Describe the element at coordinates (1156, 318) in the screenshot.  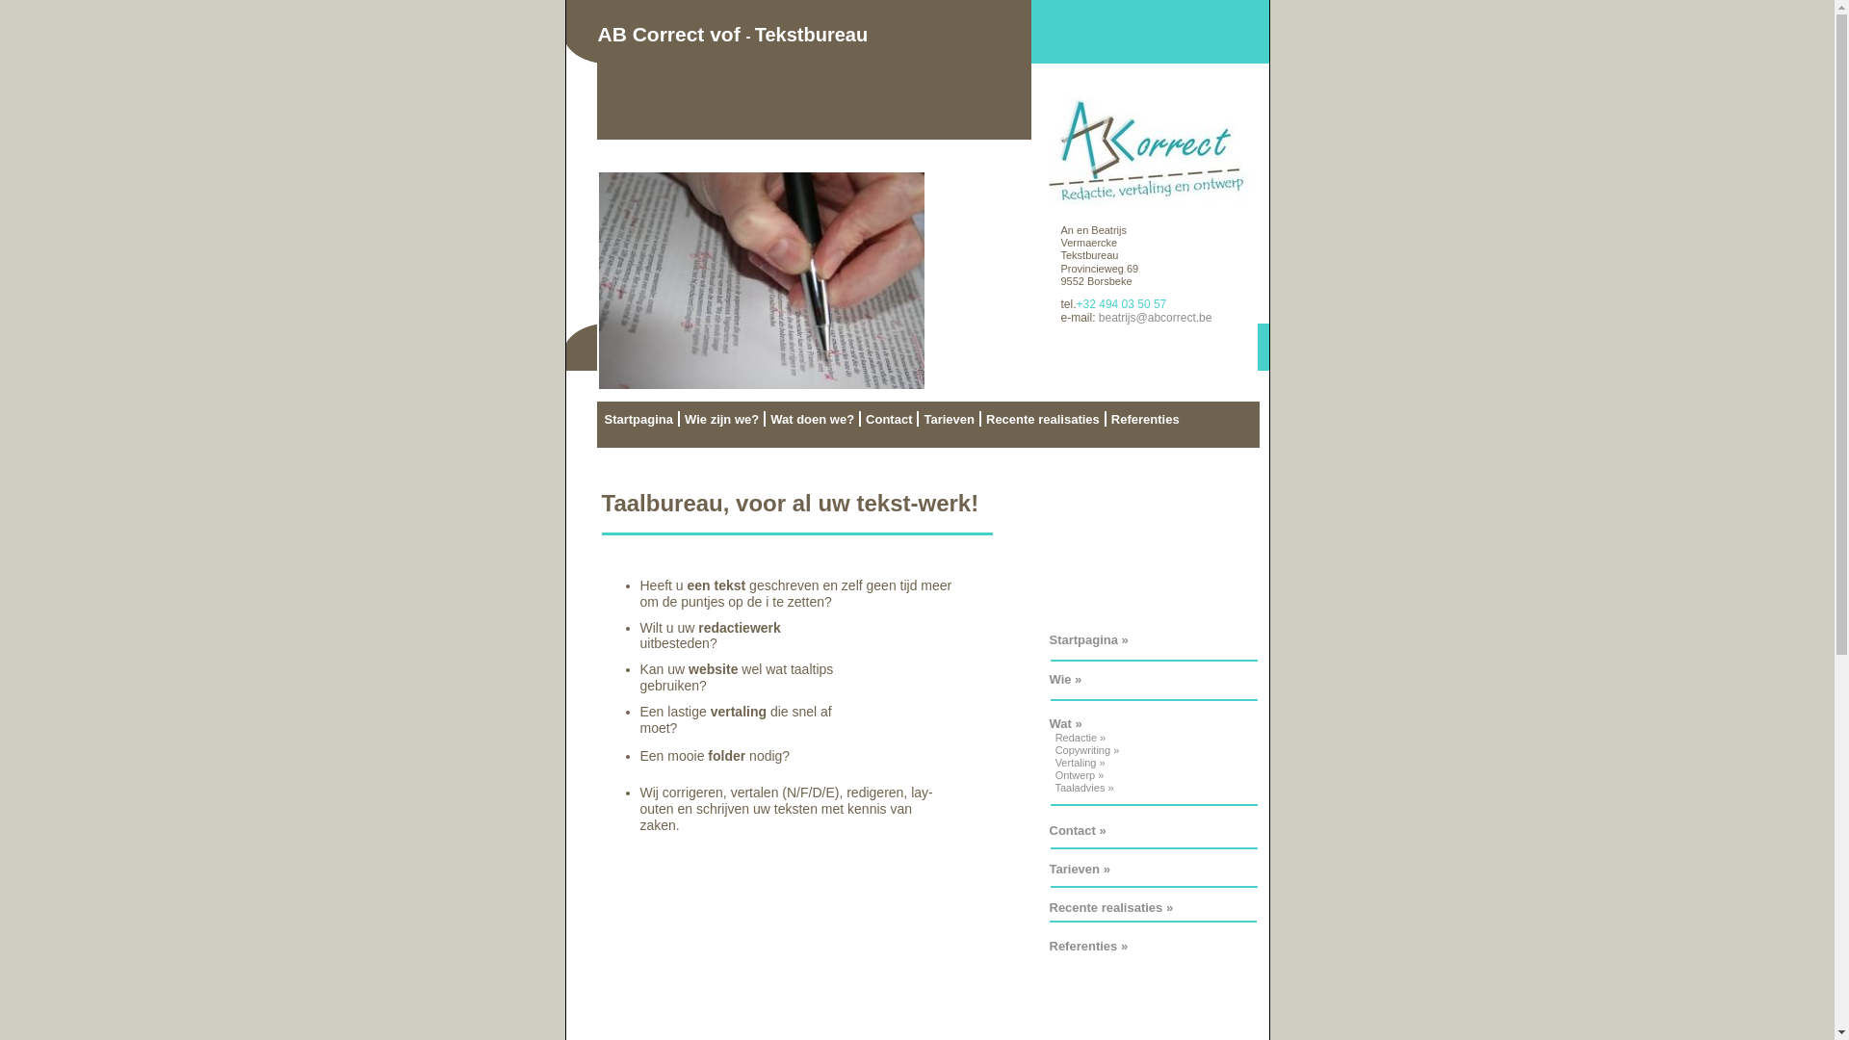
I see `beatrijs@abcorrect.be` at that location.